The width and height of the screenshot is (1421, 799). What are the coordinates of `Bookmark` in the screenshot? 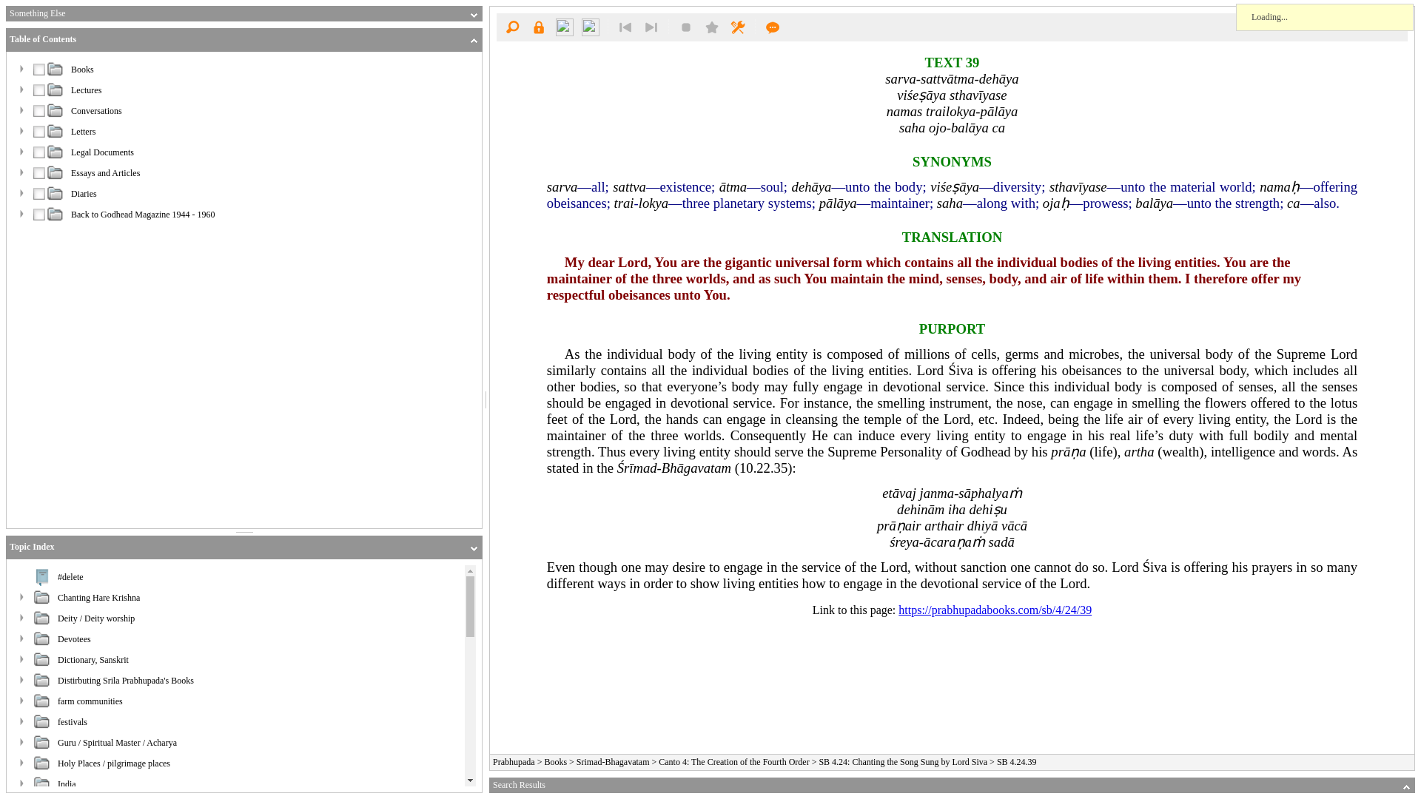 It's located at (712, 27).